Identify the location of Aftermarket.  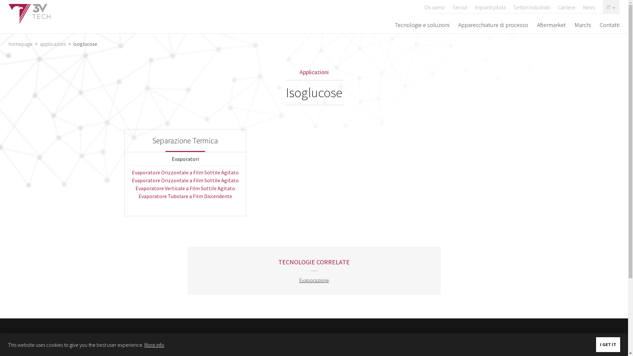
(362, 346).